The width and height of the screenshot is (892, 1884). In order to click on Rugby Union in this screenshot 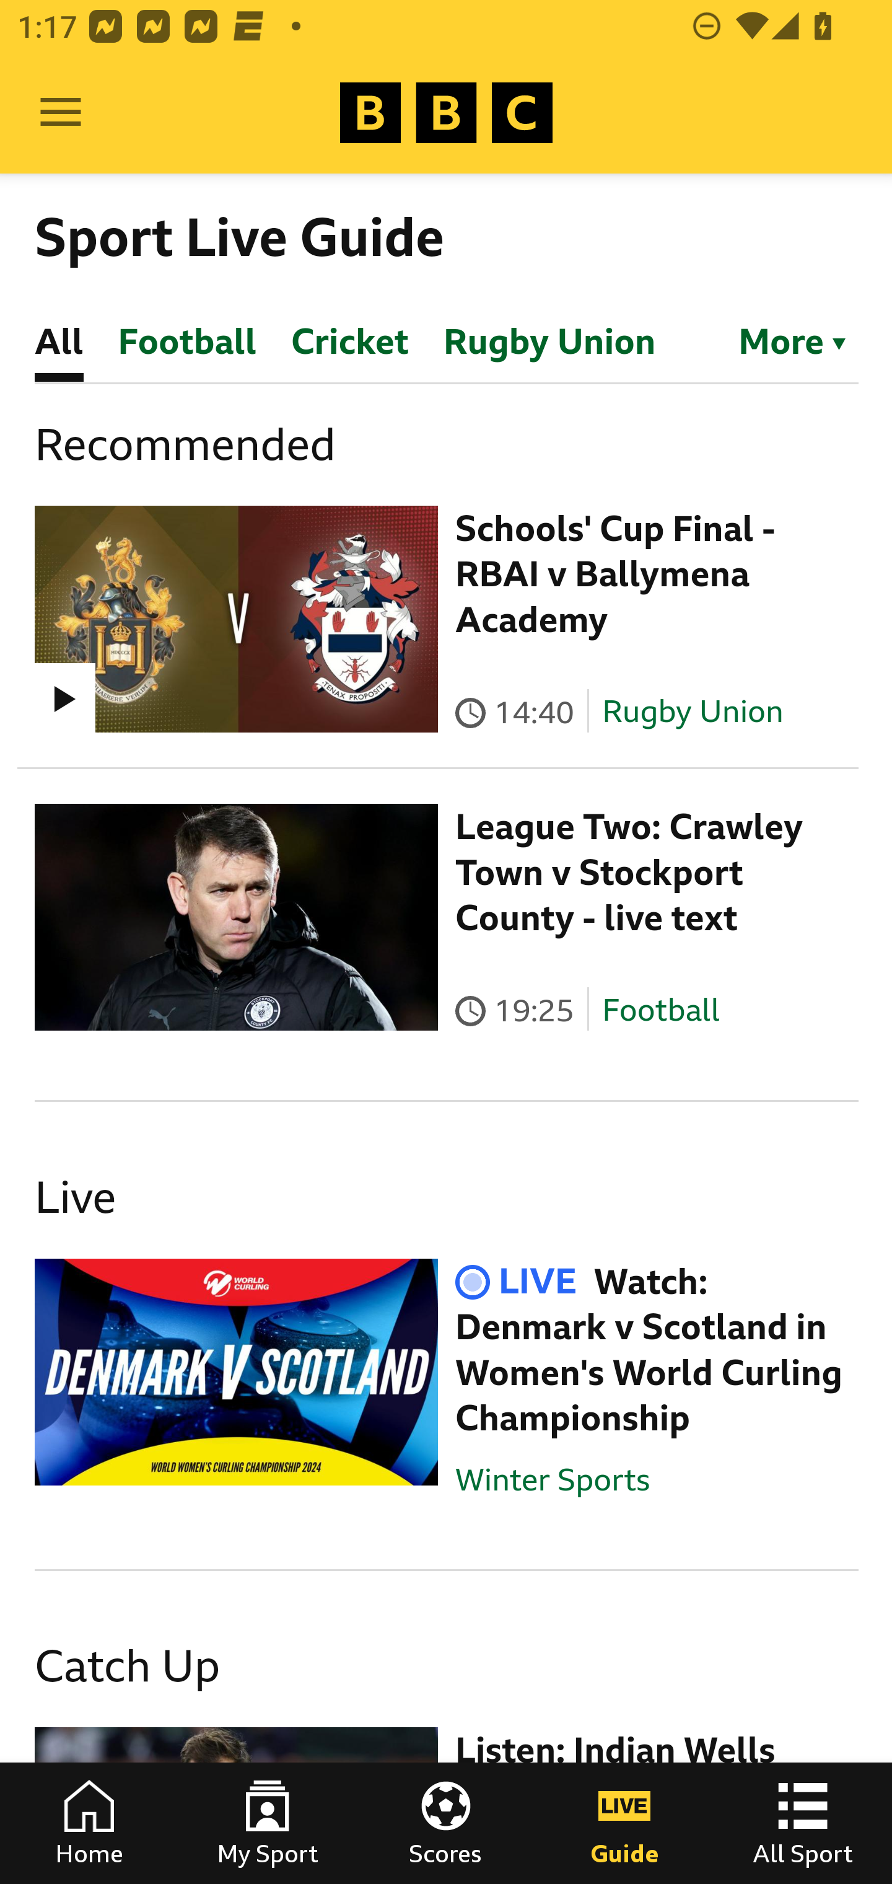, I will do `click(693, 711)`.